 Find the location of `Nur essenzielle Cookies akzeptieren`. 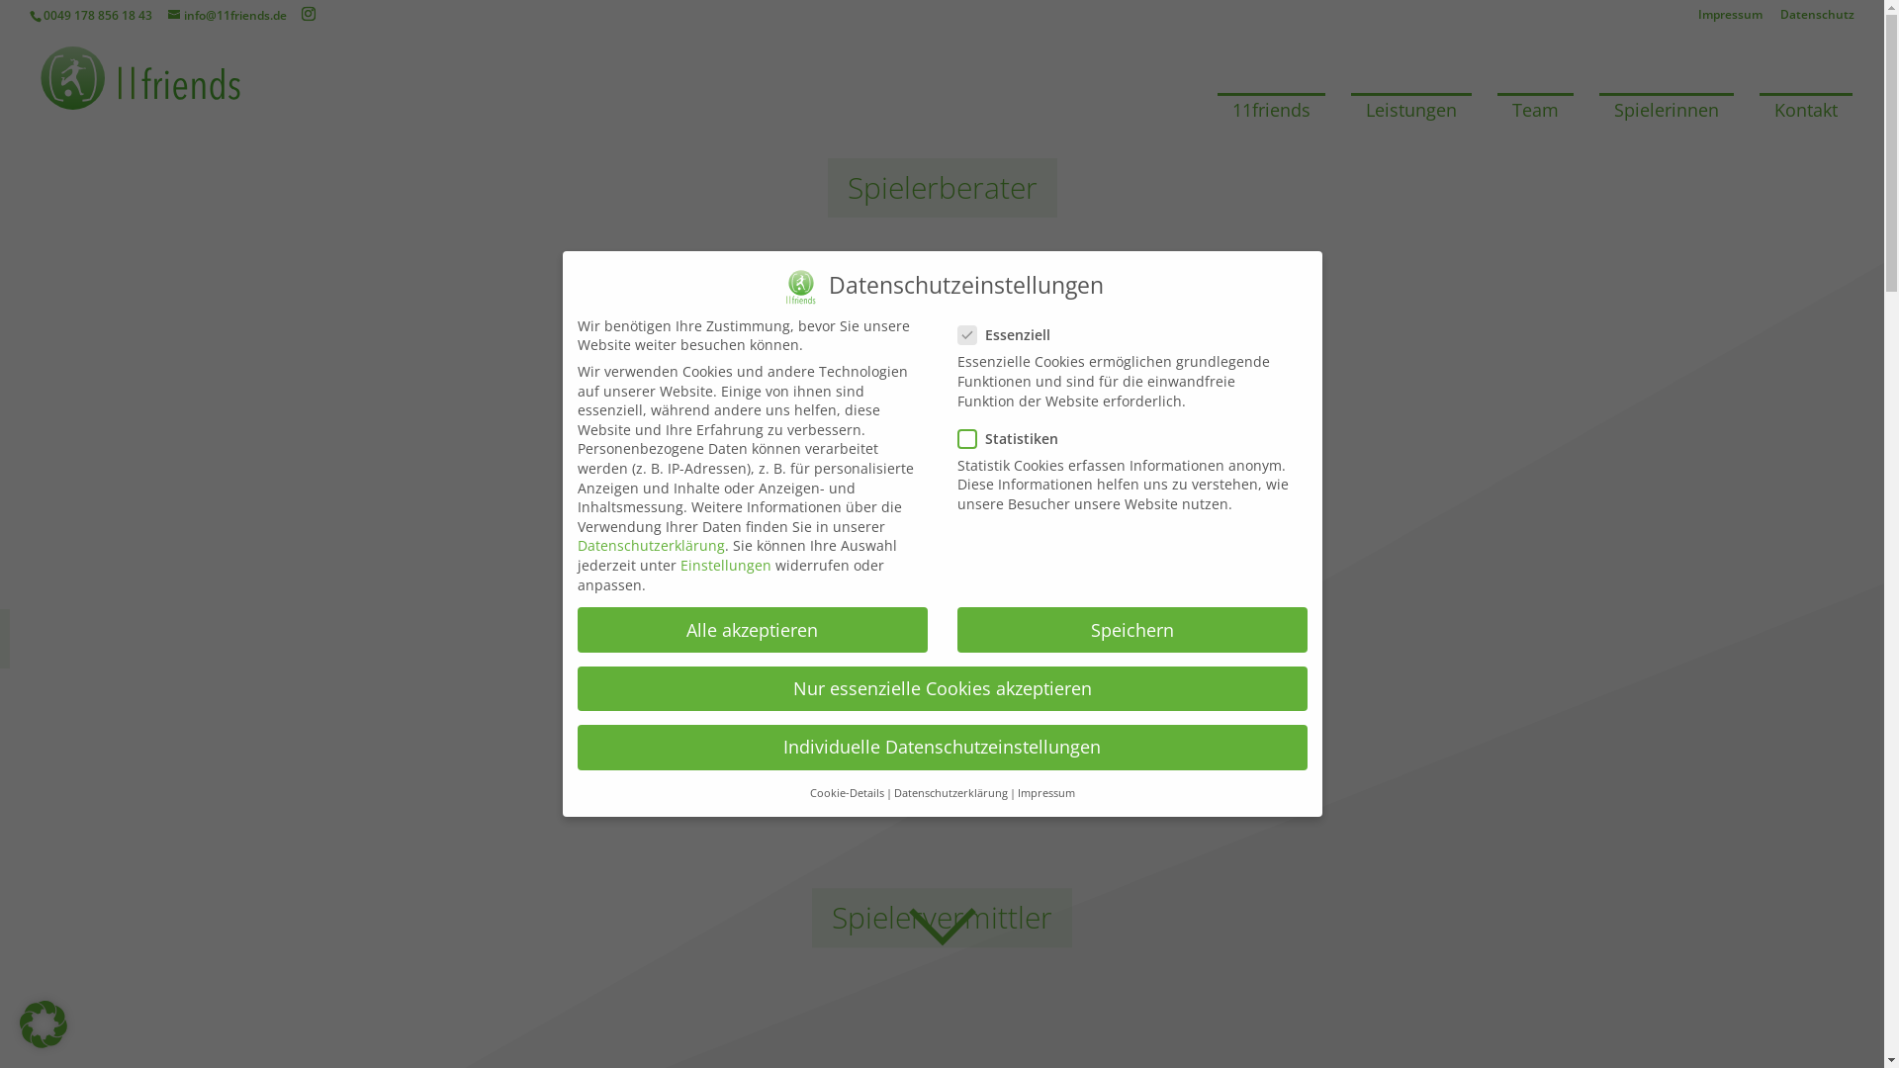

Nur essenzielle Cookies akzeptieren is located at coordinates (943, 689).